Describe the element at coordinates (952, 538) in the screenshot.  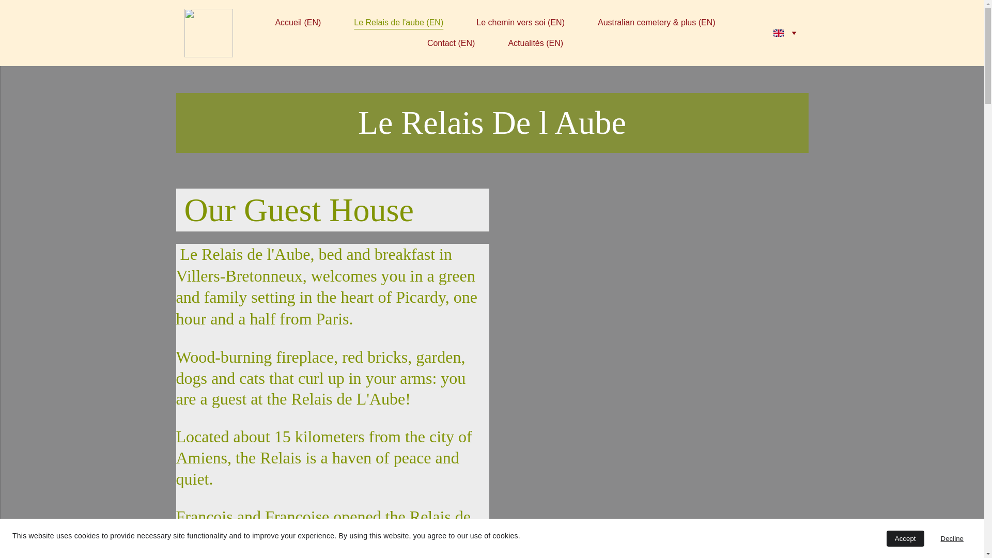
I see `Decline` at that location.